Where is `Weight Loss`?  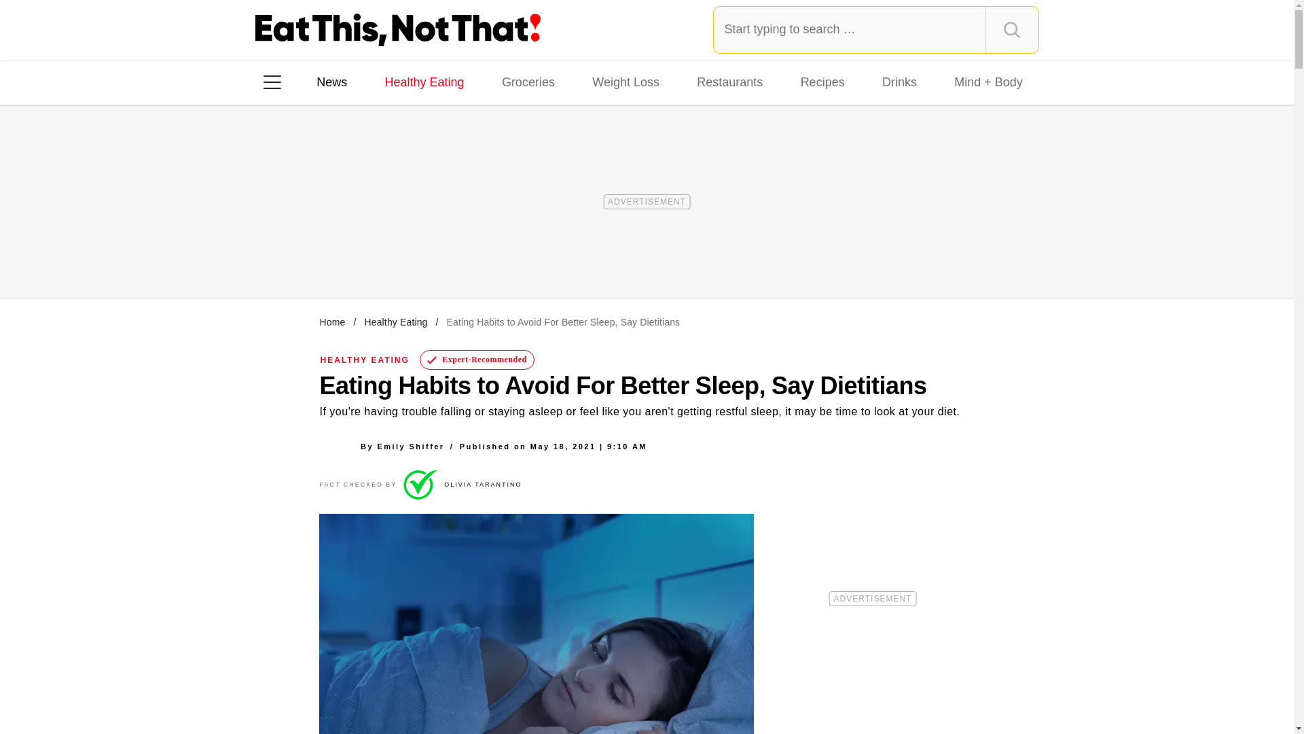
Weight Loss is located at coordinates (626, 82).